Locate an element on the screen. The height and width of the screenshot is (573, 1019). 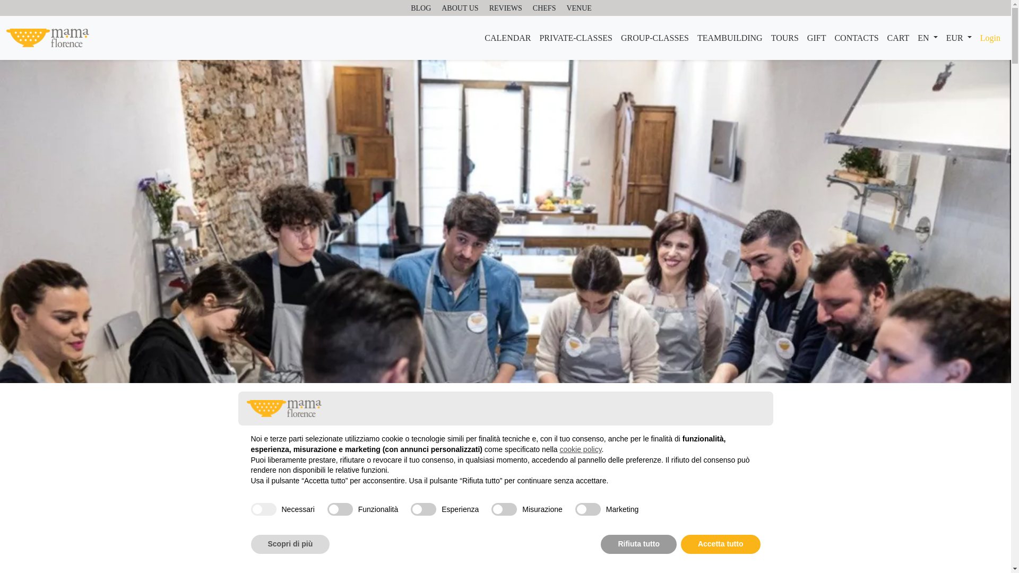
Login is located at coordinates (990, 38).